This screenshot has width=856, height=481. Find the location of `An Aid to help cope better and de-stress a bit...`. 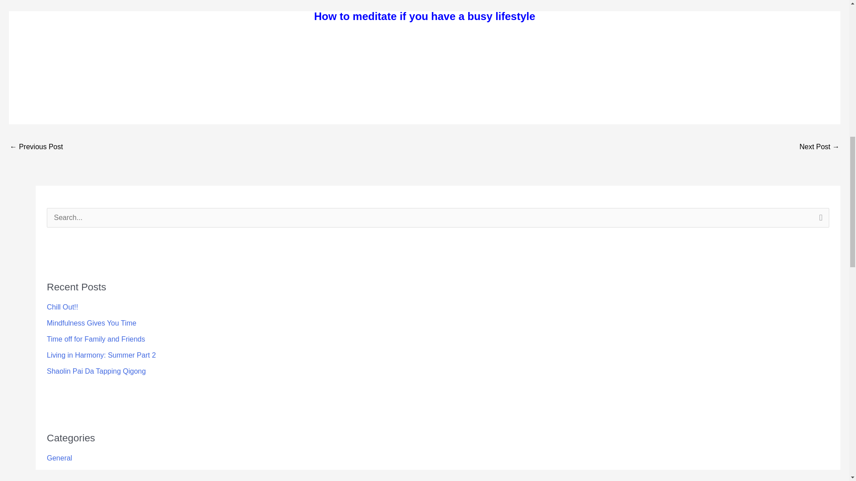

An Aid to help cope better and de-stress a bit... is located at coordinates (819, 147).